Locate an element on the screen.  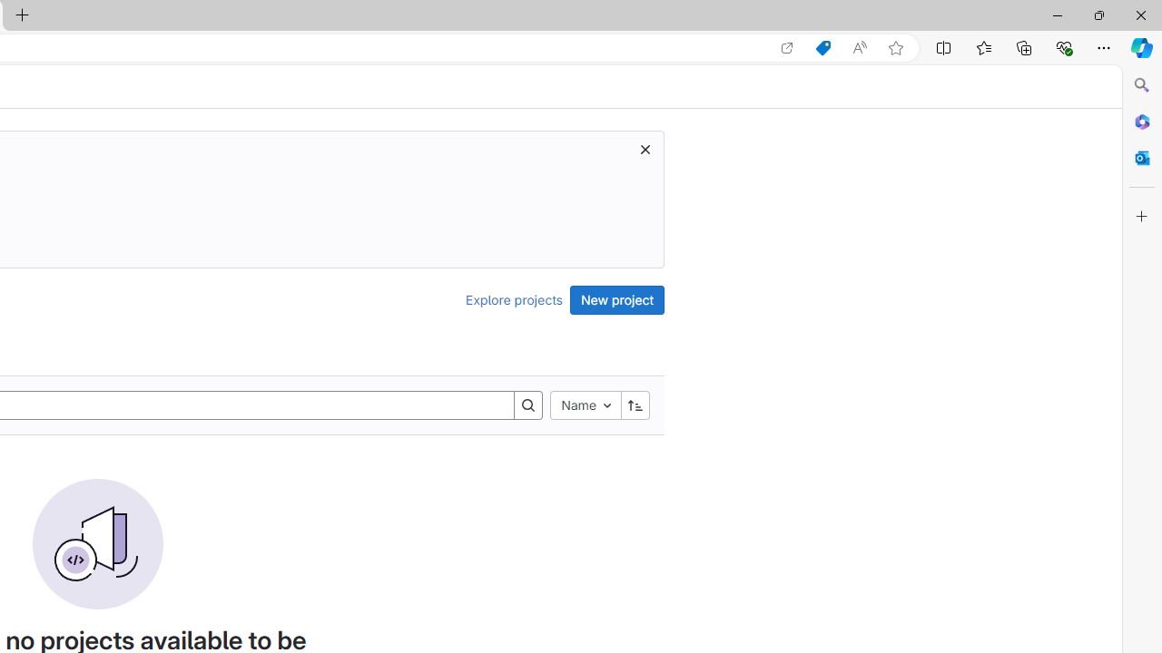
Sort direction: Ascending is located at coordinates (635, 404).